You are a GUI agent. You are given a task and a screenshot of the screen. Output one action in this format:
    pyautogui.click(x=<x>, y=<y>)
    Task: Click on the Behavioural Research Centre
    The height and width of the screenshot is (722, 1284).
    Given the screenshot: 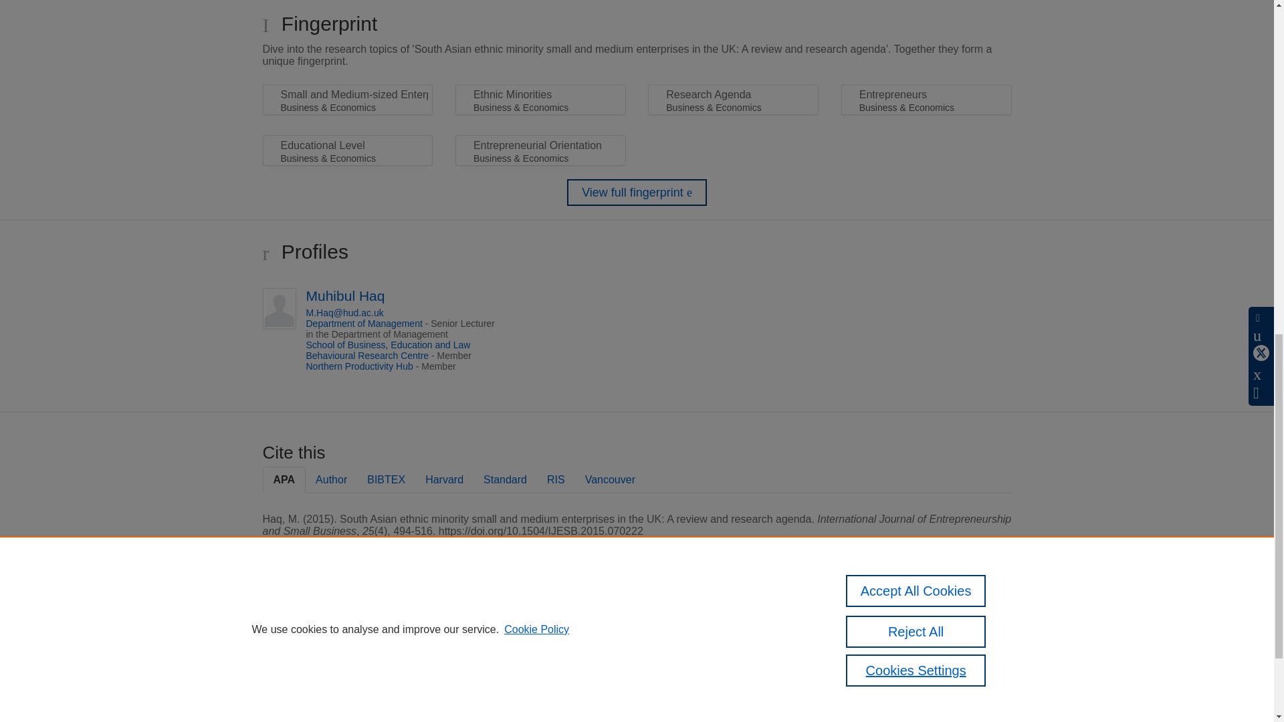 What is the action you would take?
    pyautogui.click(x=368, y=356)
    